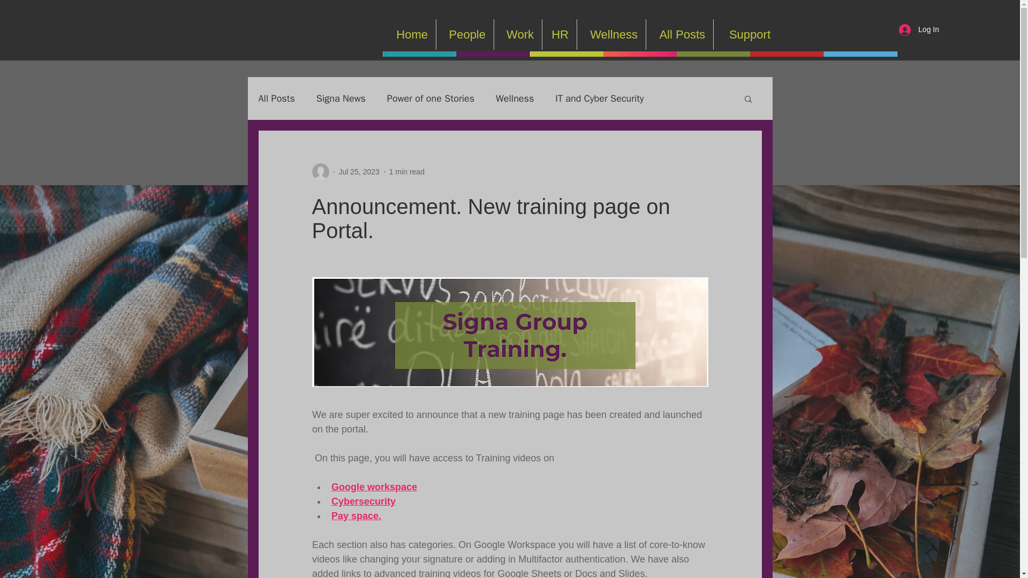  Describe the element at coordinates (745, 34) in the screenshot. I see `Support` at that location.